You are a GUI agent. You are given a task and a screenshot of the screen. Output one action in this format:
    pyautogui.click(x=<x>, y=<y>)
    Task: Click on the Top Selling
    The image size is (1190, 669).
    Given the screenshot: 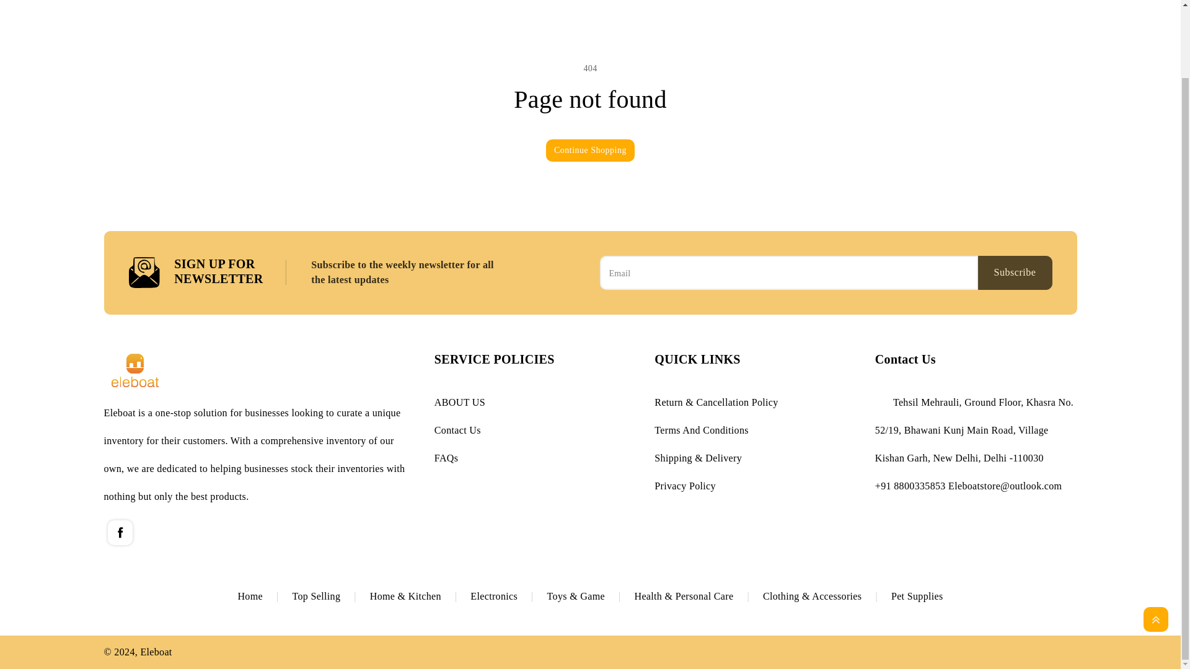 What is the action you would take?
    pyautogui.click(x=331, y=596)
    